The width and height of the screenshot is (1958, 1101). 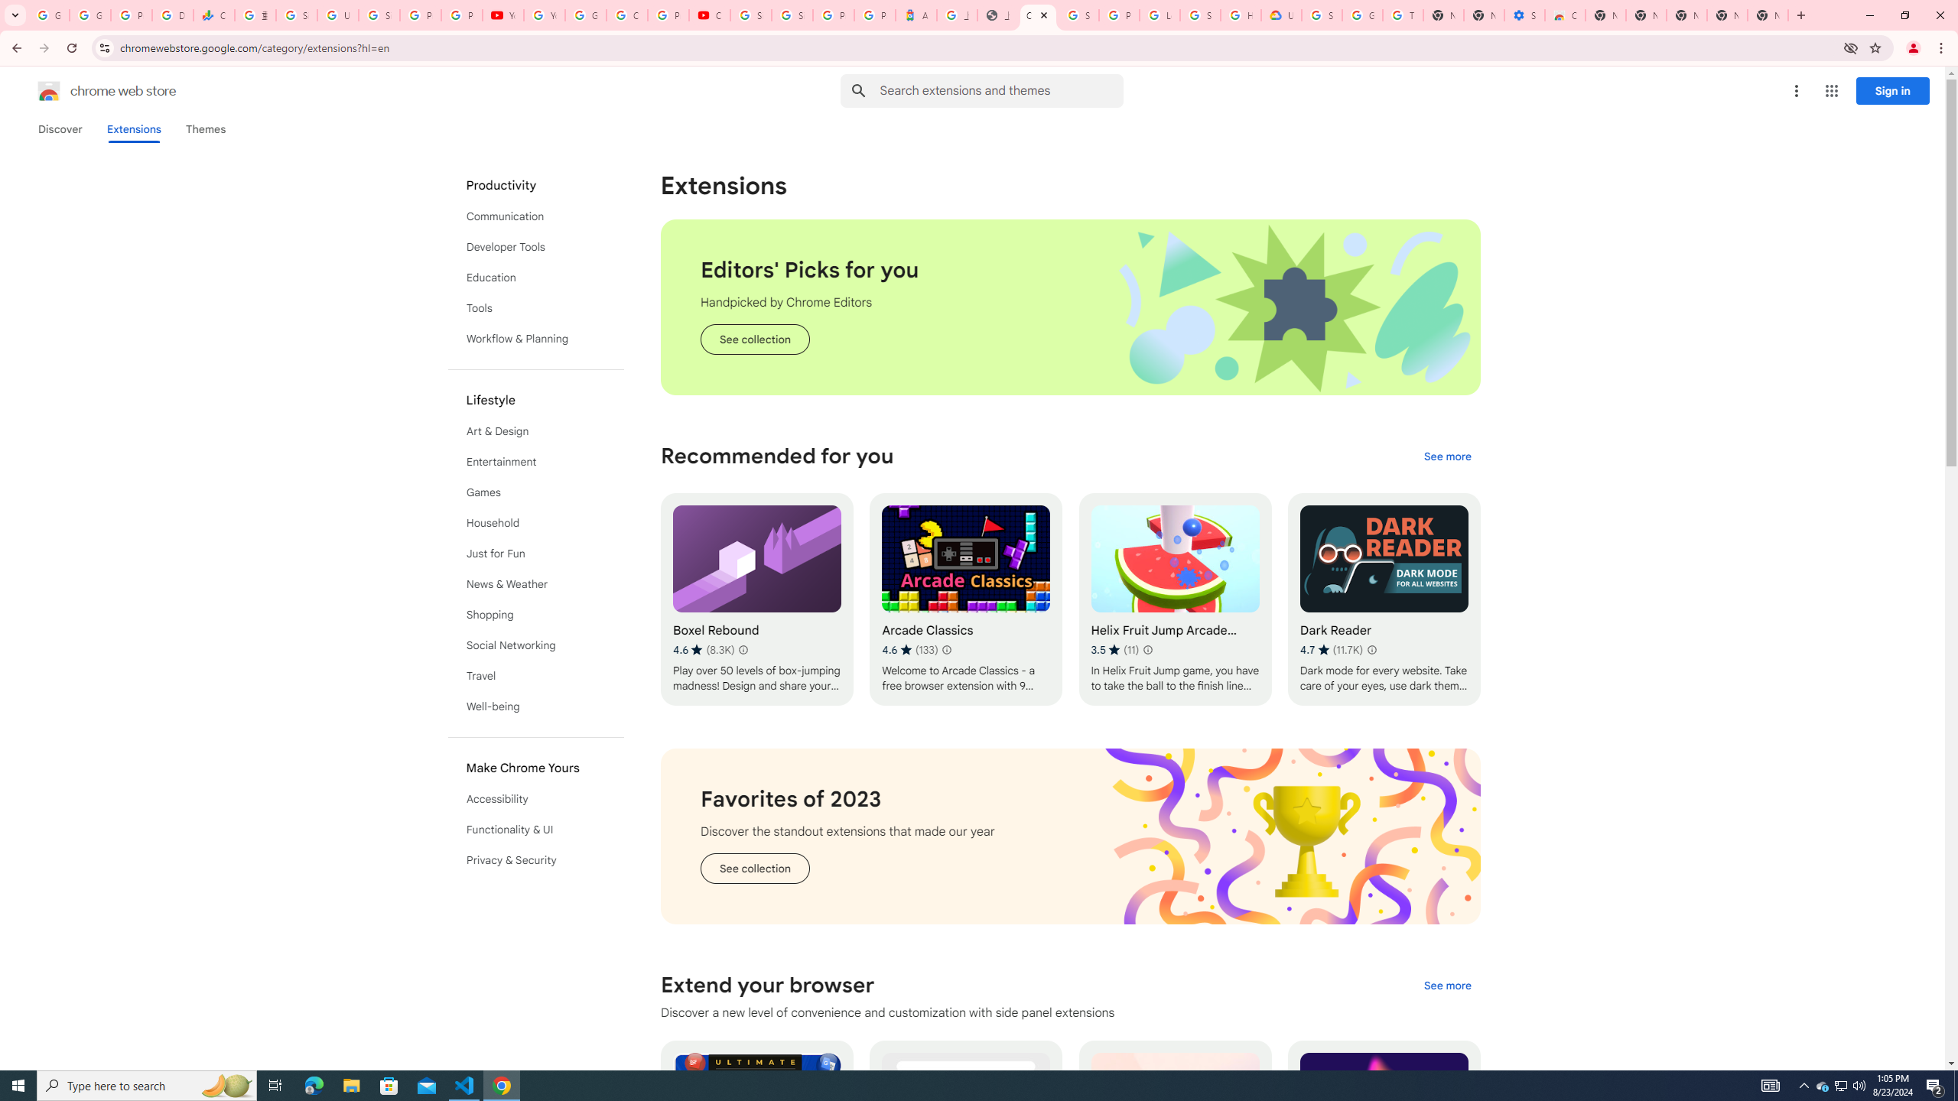 What do you see at coordinates (536, 645) in the screenshot?
I see `Social Networking` at bounding box center [536, 645].